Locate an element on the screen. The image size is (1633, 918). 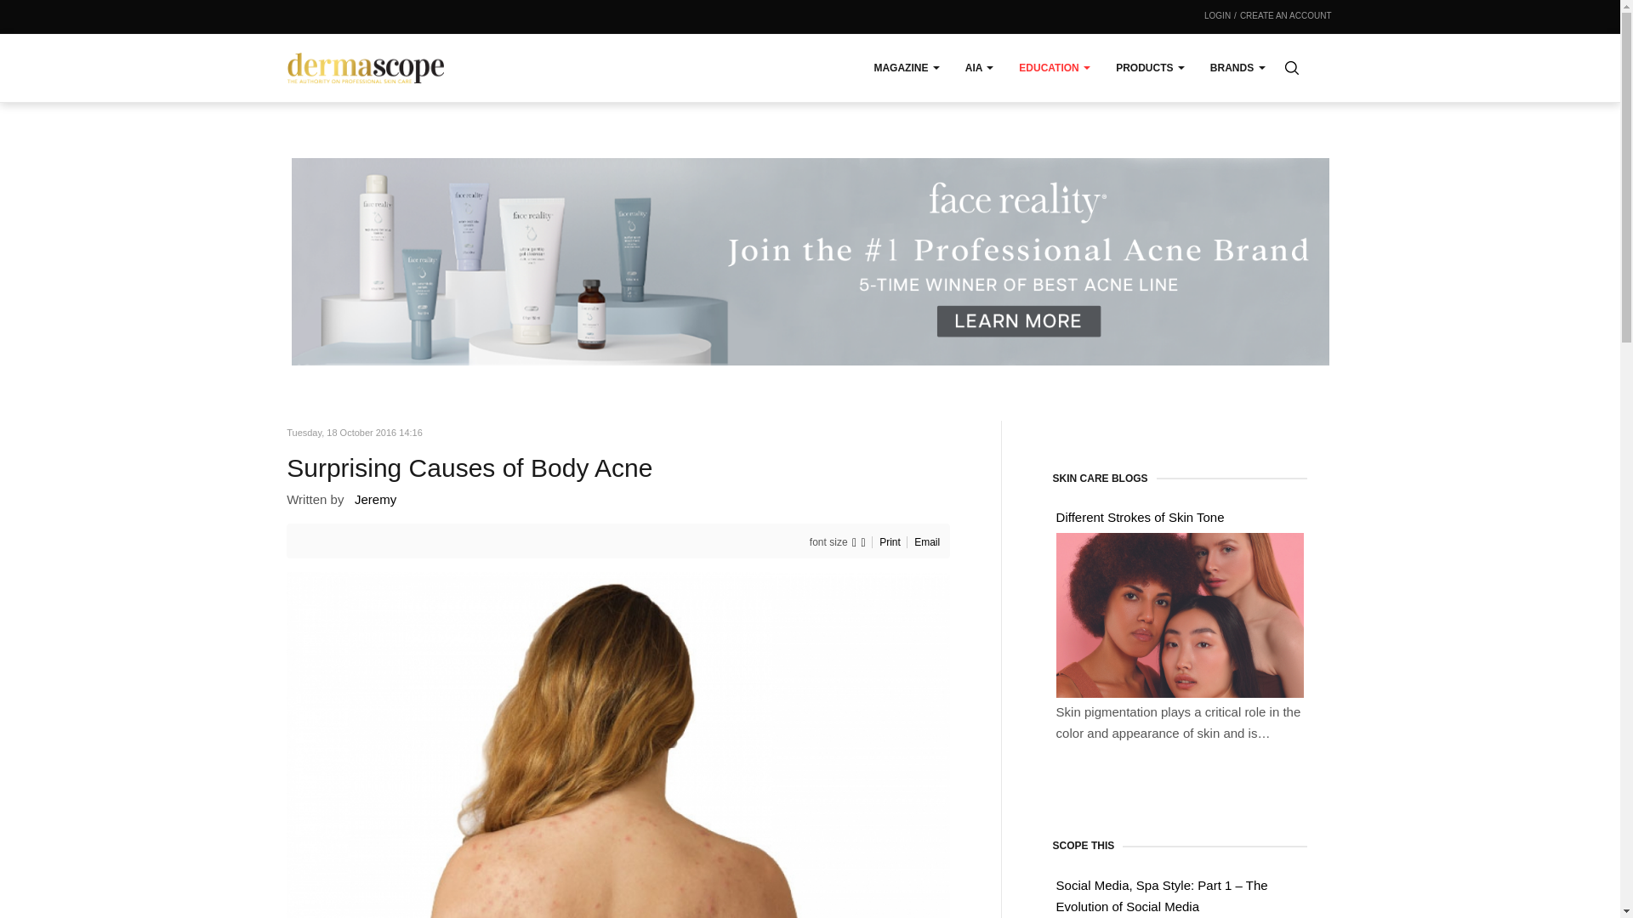
EDUCATION is located at coordinates (1055, 67).